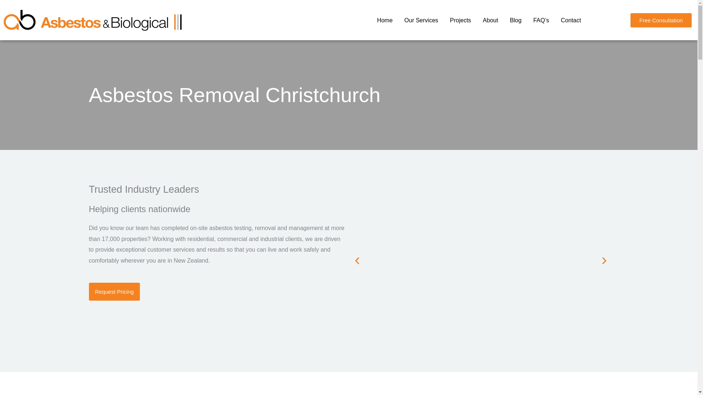  I want to click on Our Services, so click(421, 20).